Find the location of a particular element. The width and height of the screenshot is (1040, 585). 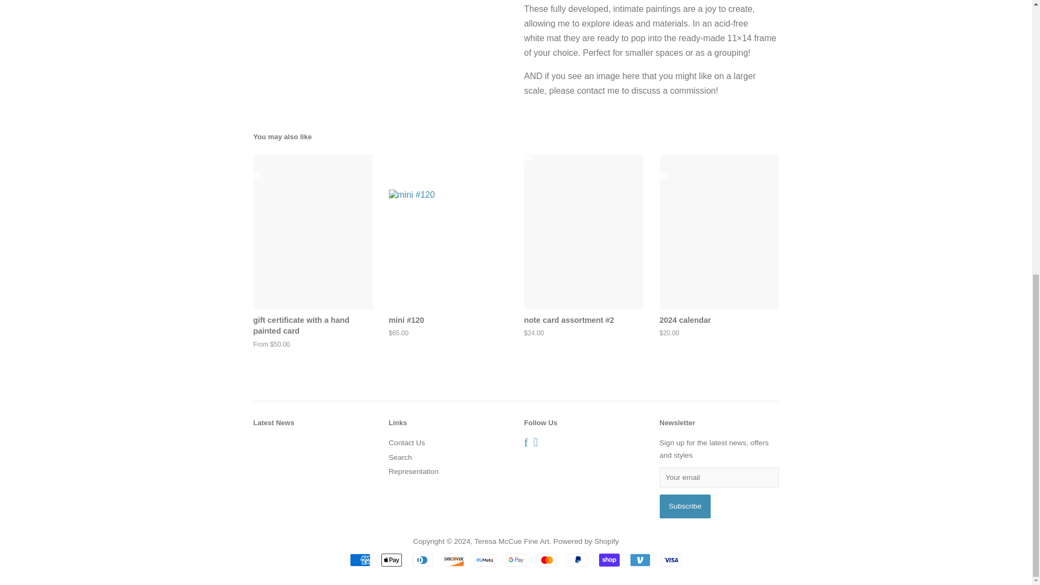

Discover is located at coordinates (454, 560).